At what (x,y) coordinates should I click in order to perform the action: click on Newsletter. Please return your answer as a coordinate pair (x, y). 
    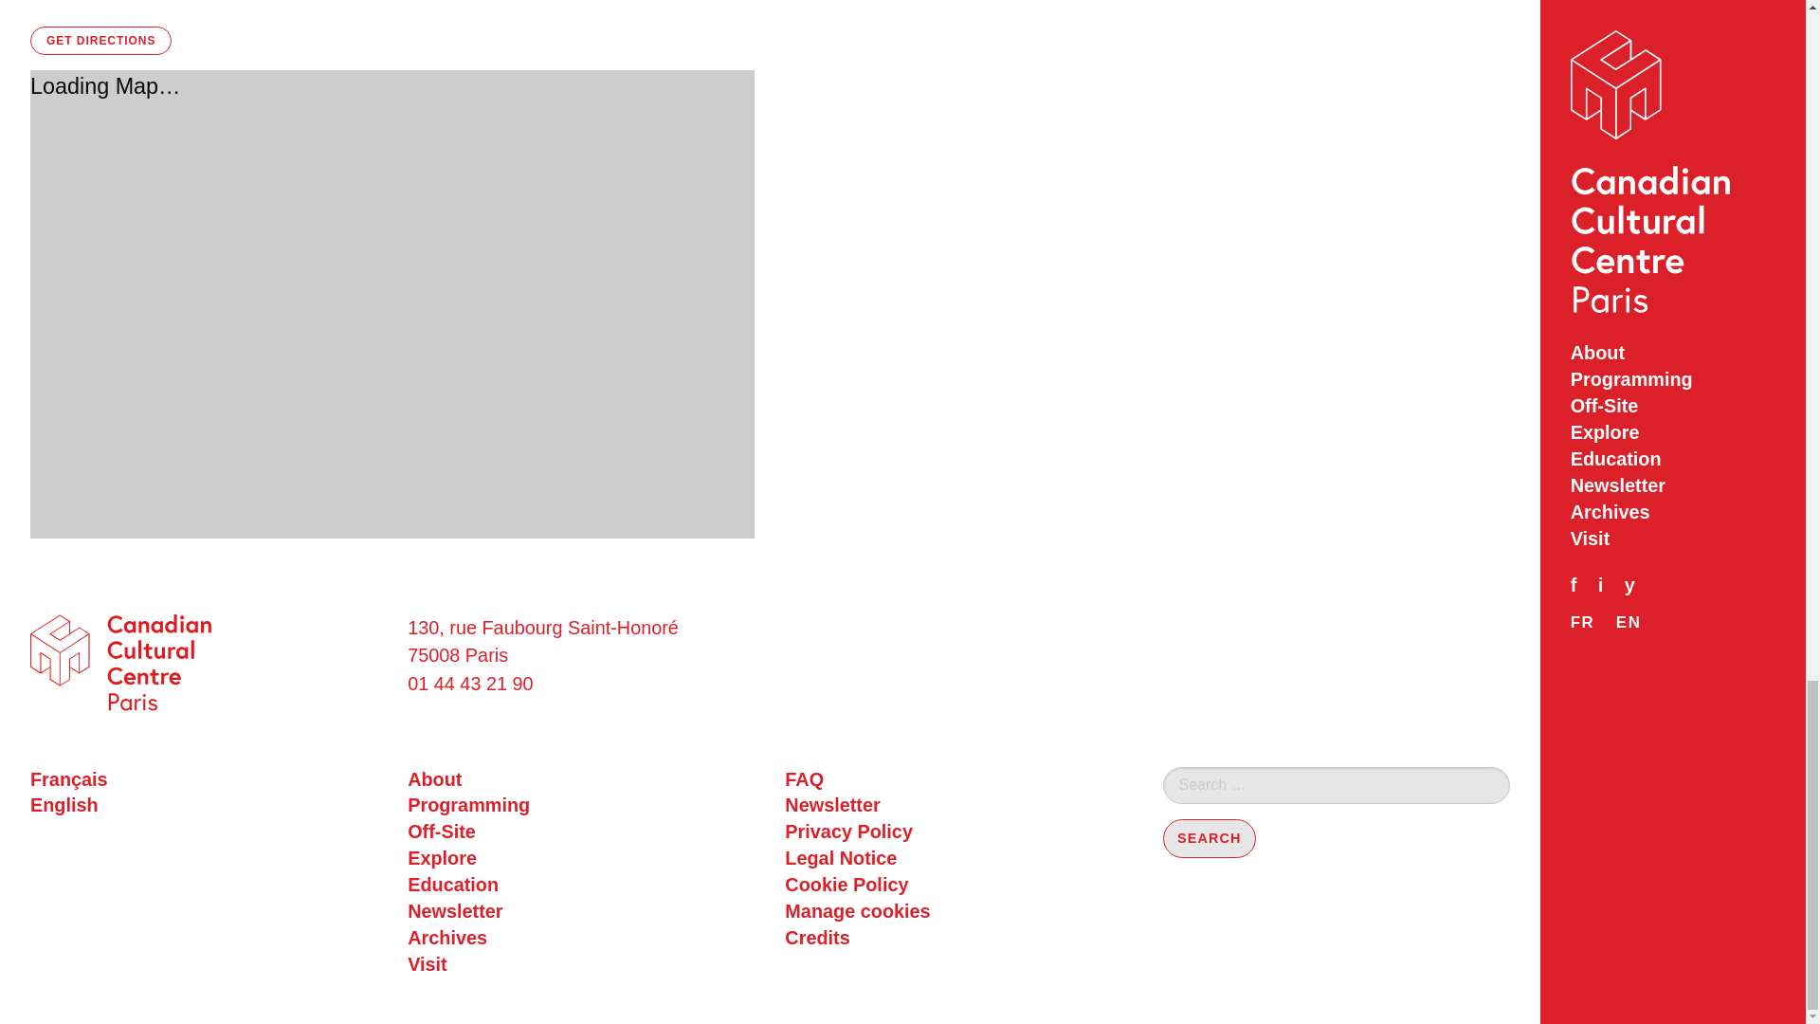
    Looking at the image, I should click on (581, 912).